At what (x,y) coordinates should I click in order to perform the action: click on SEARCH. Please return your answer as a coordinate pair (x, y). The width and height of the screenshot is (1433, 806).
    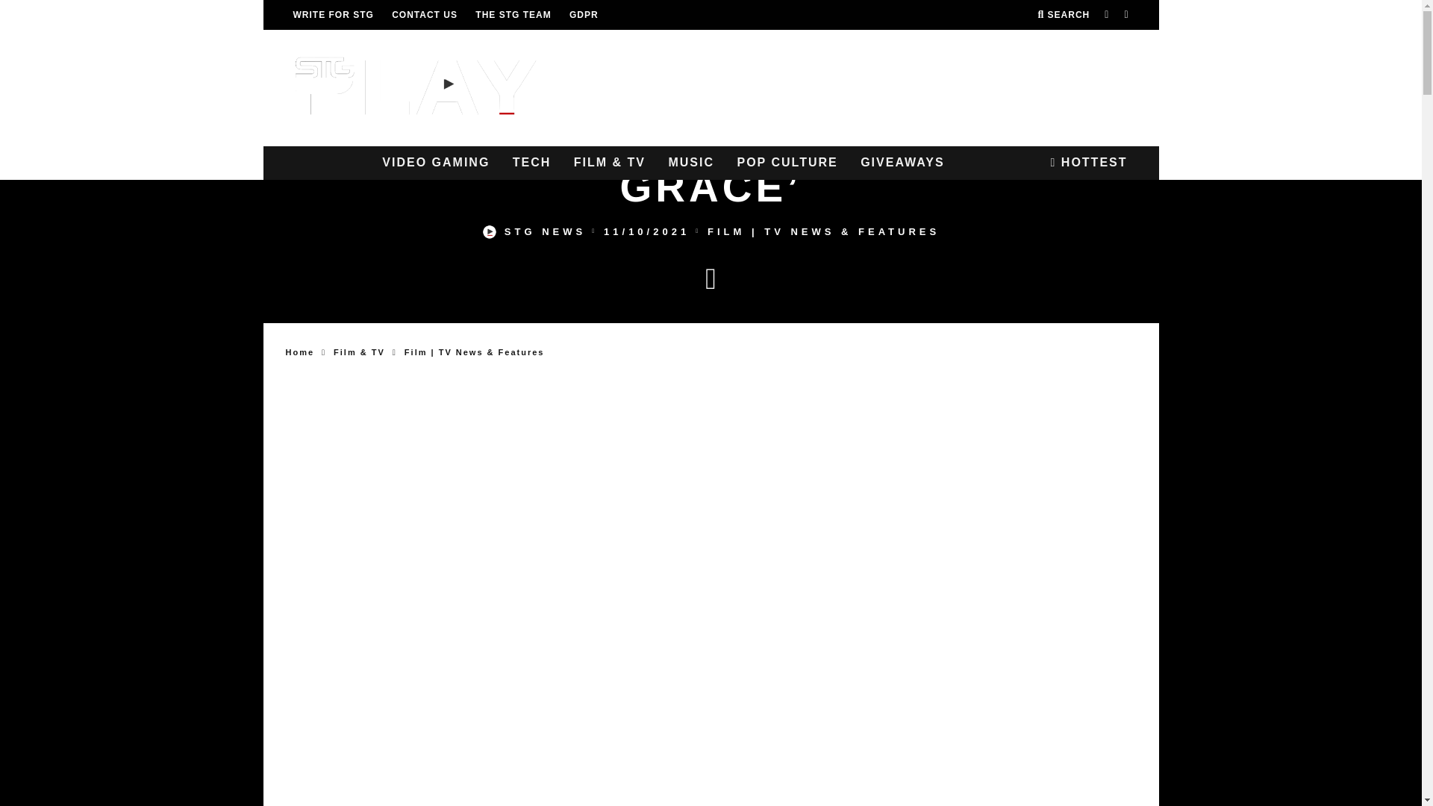
    Looking at the image, I should click on (1063, 15).